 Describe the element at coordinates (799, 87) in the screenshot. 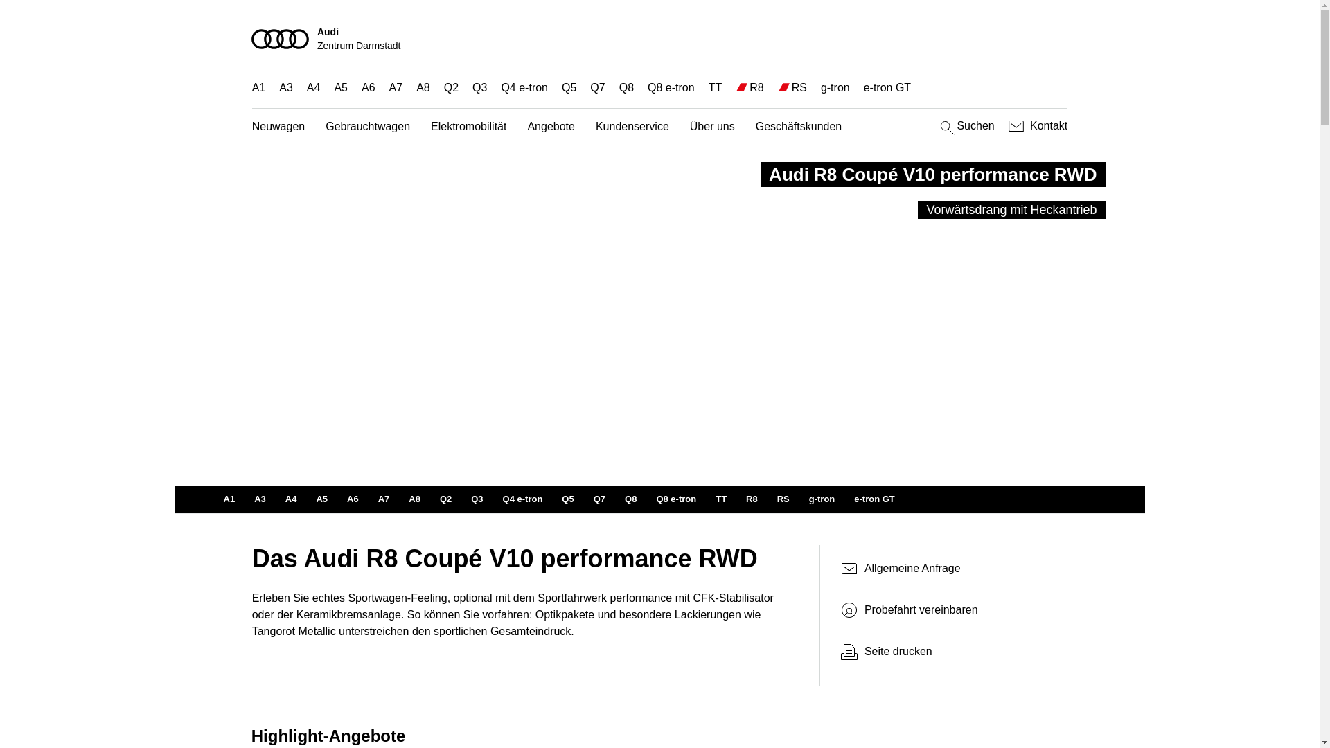

I see `RS` at that location.